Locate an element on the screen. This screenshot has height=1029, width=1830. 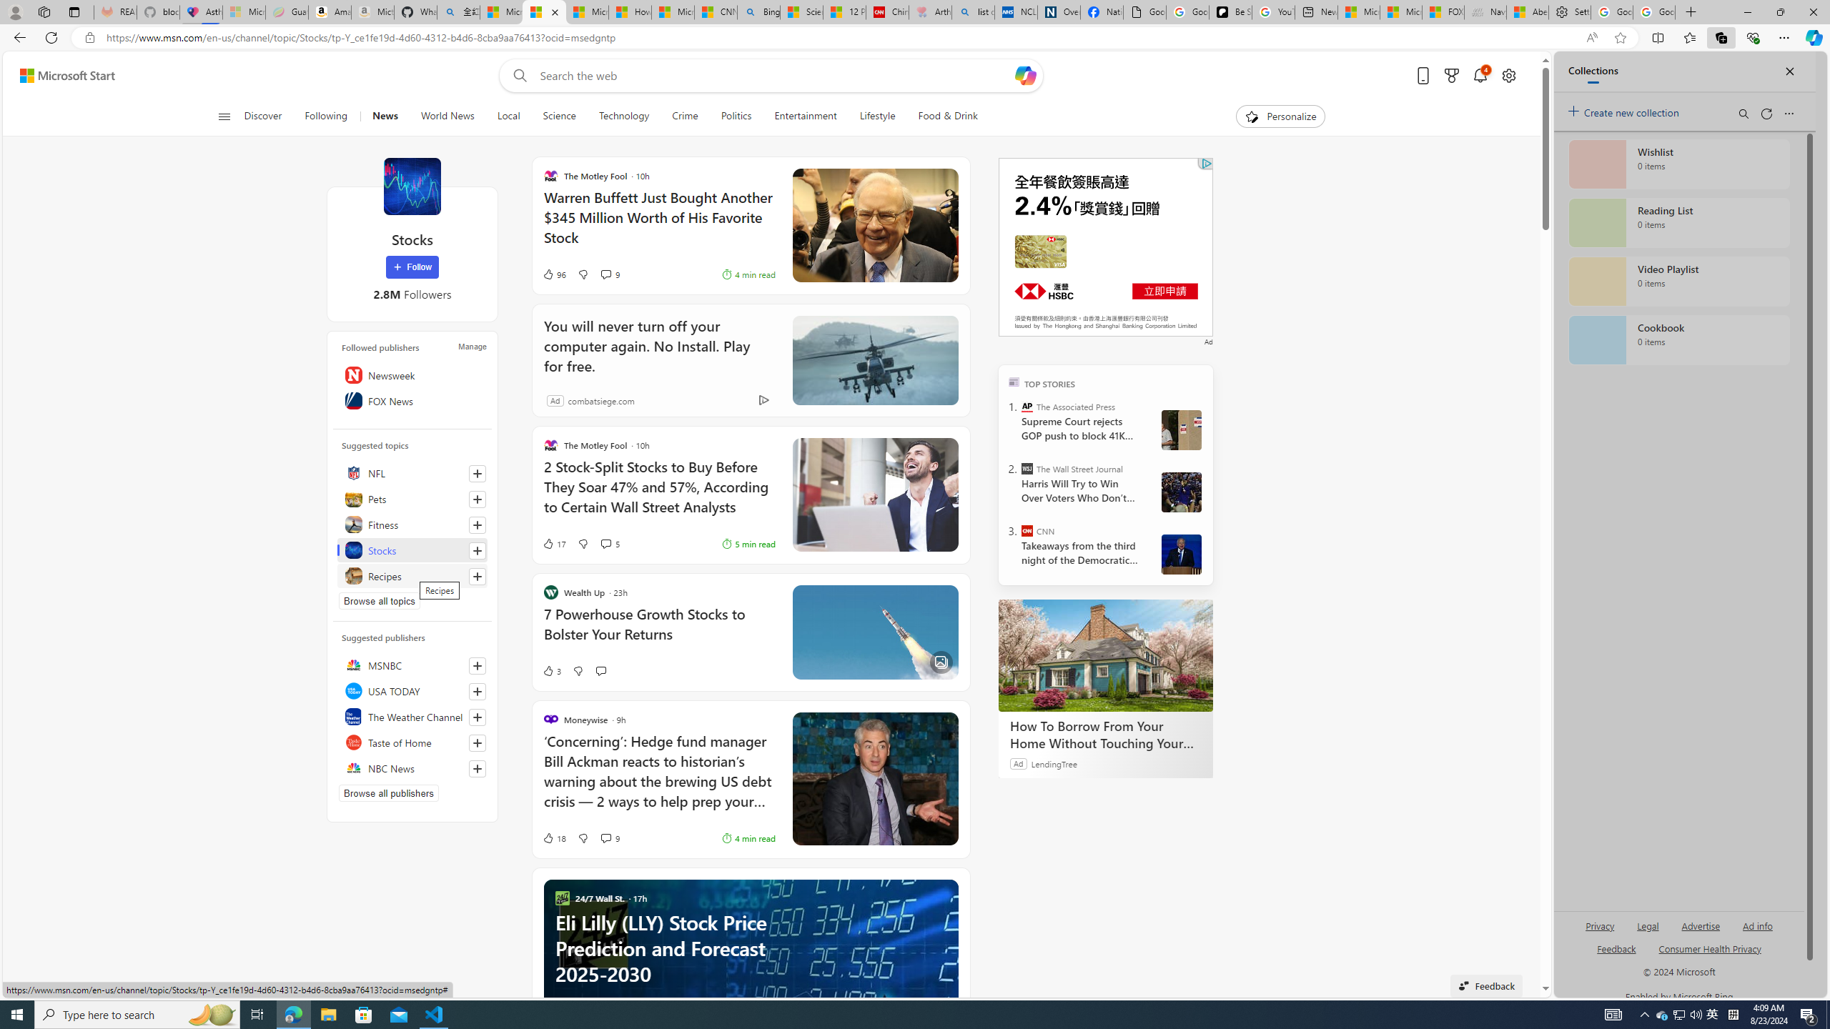
17 Like is located at coordinates (553, 543).